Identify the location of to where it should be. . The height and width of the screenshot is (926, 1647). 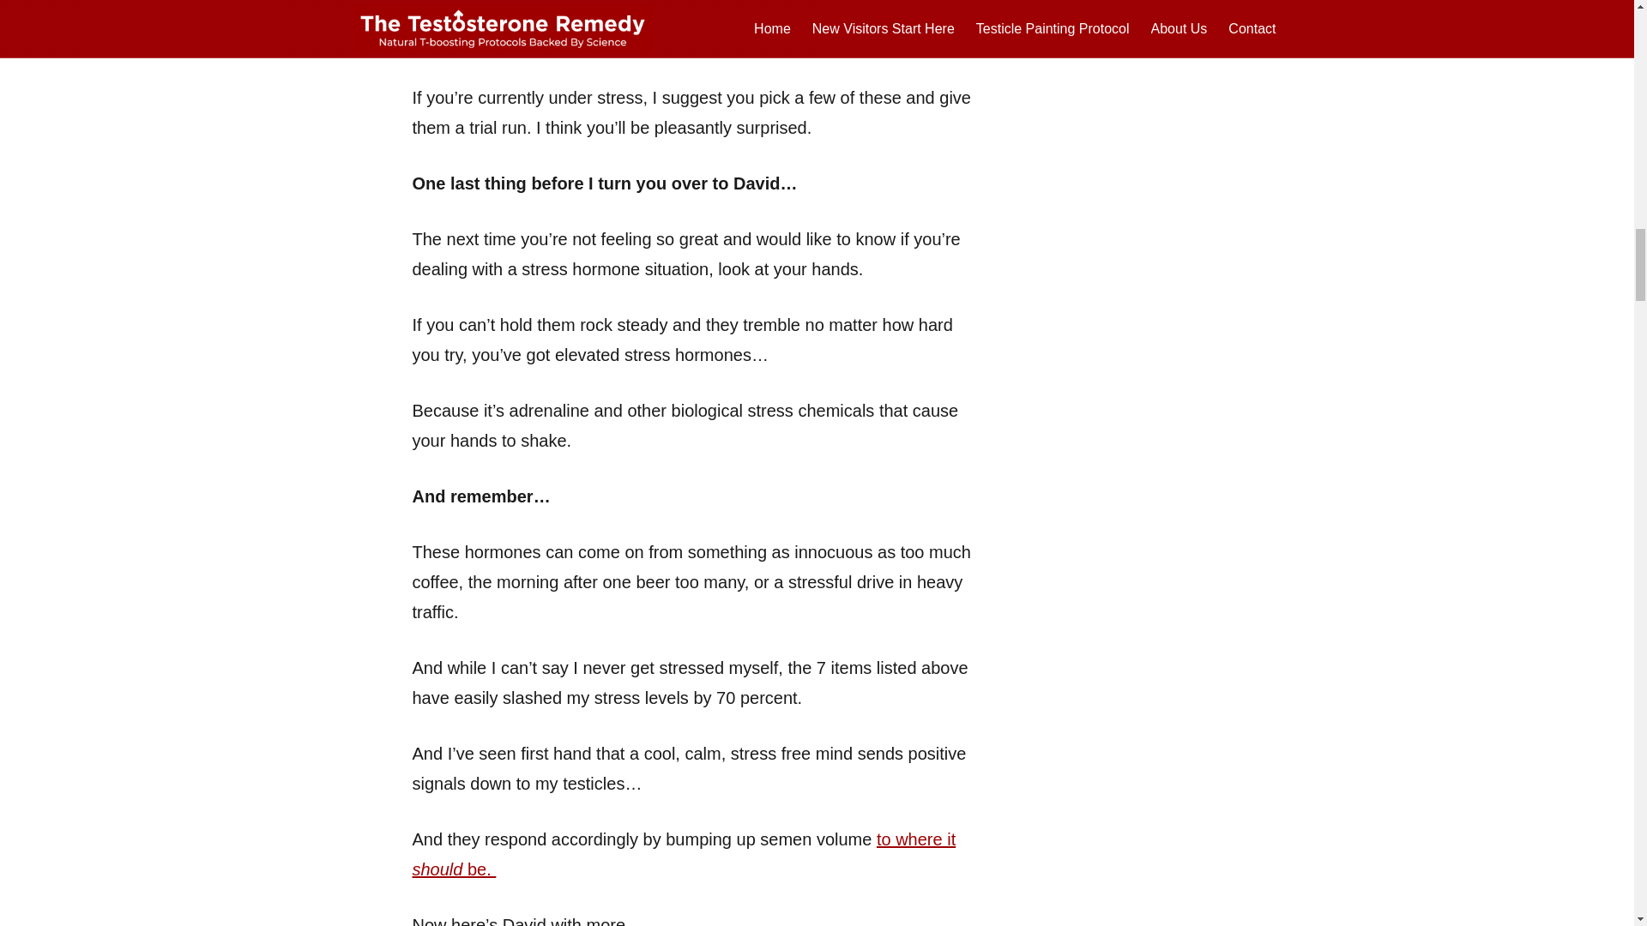
(683, 854).